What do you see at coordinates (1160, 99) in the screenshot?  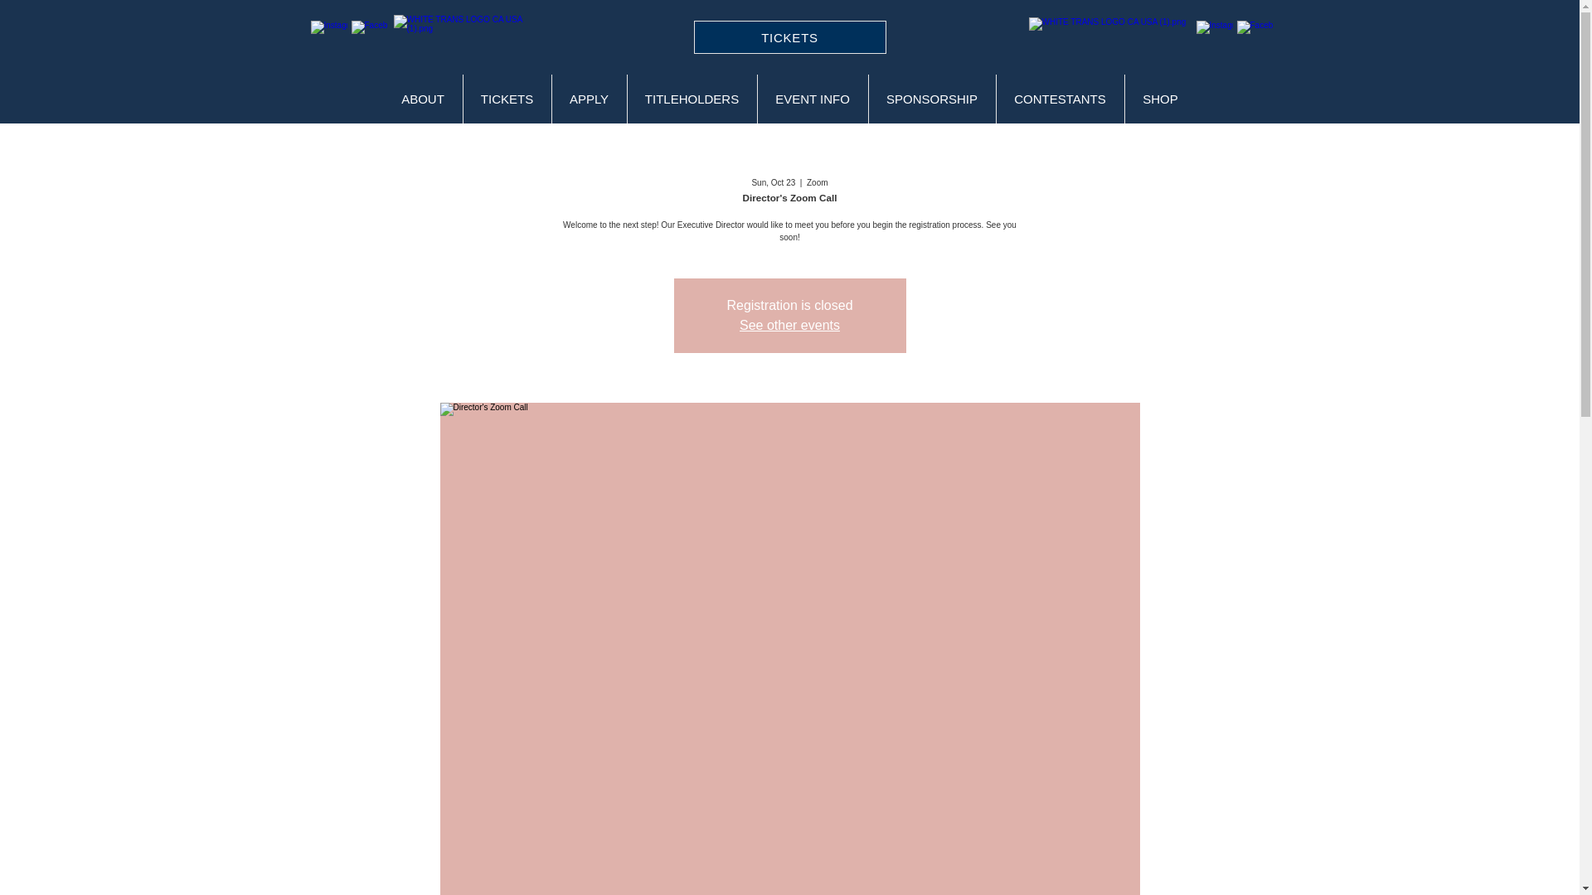 I see `SHOP` at bounding box center [1160, 99].